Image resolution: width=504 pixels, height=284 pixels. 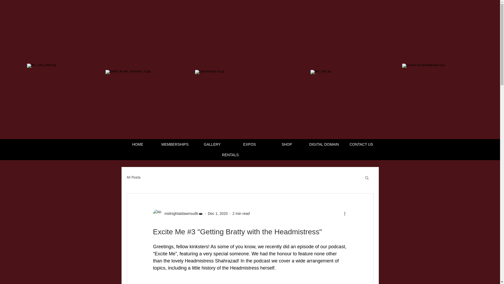 I want to click on SHOP, so click(x=287, y=144).